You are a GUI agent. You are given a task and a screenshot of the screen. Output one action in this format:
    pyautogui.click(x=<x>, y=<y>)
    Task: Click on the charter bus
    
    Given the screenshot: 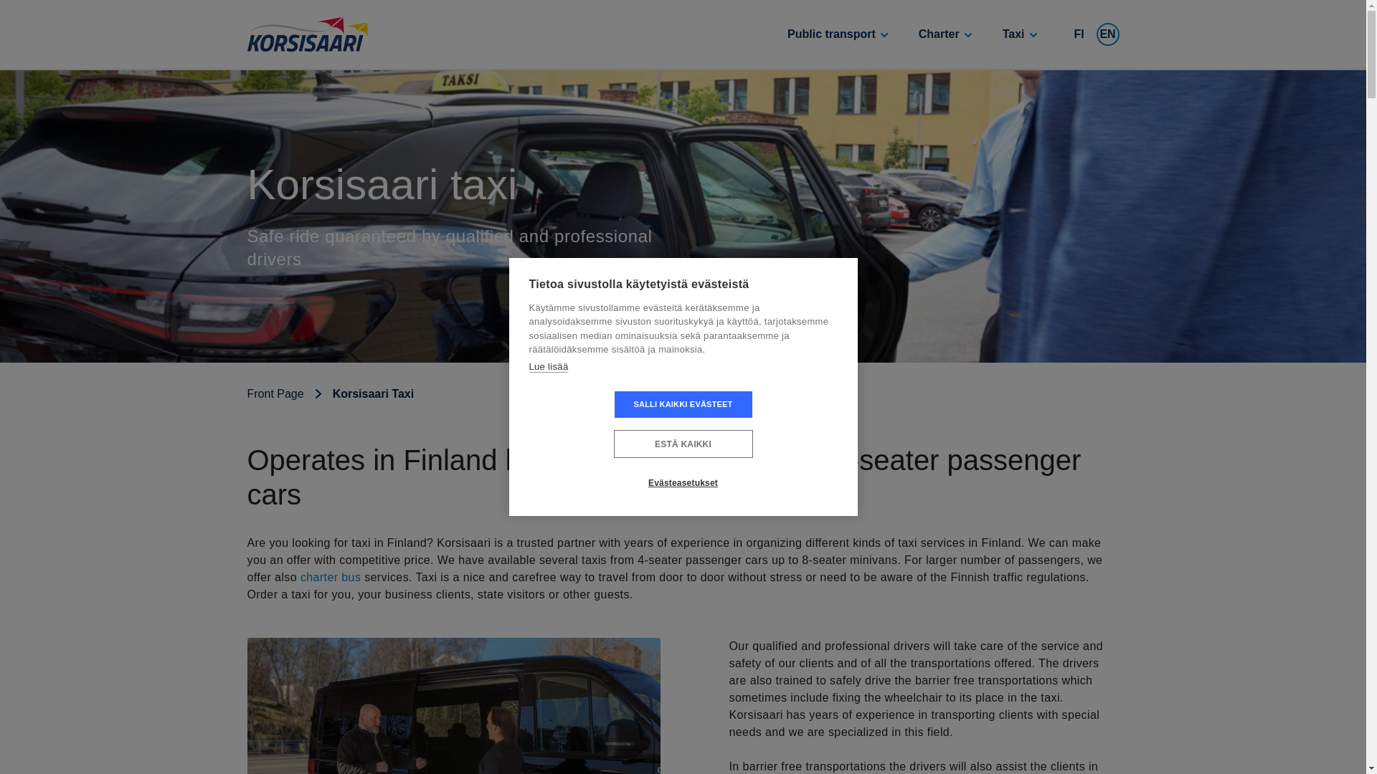 What is the action you would take?
    pyautogui.click(x=330, y=578)
    